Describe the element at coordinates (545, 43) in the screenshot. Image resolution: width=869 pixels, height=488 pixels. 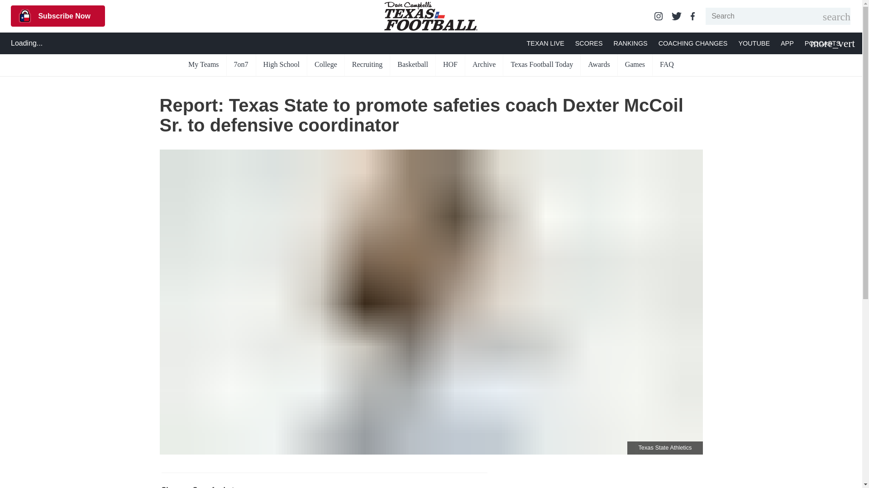
I see `TEXAN LIVE` at that location.